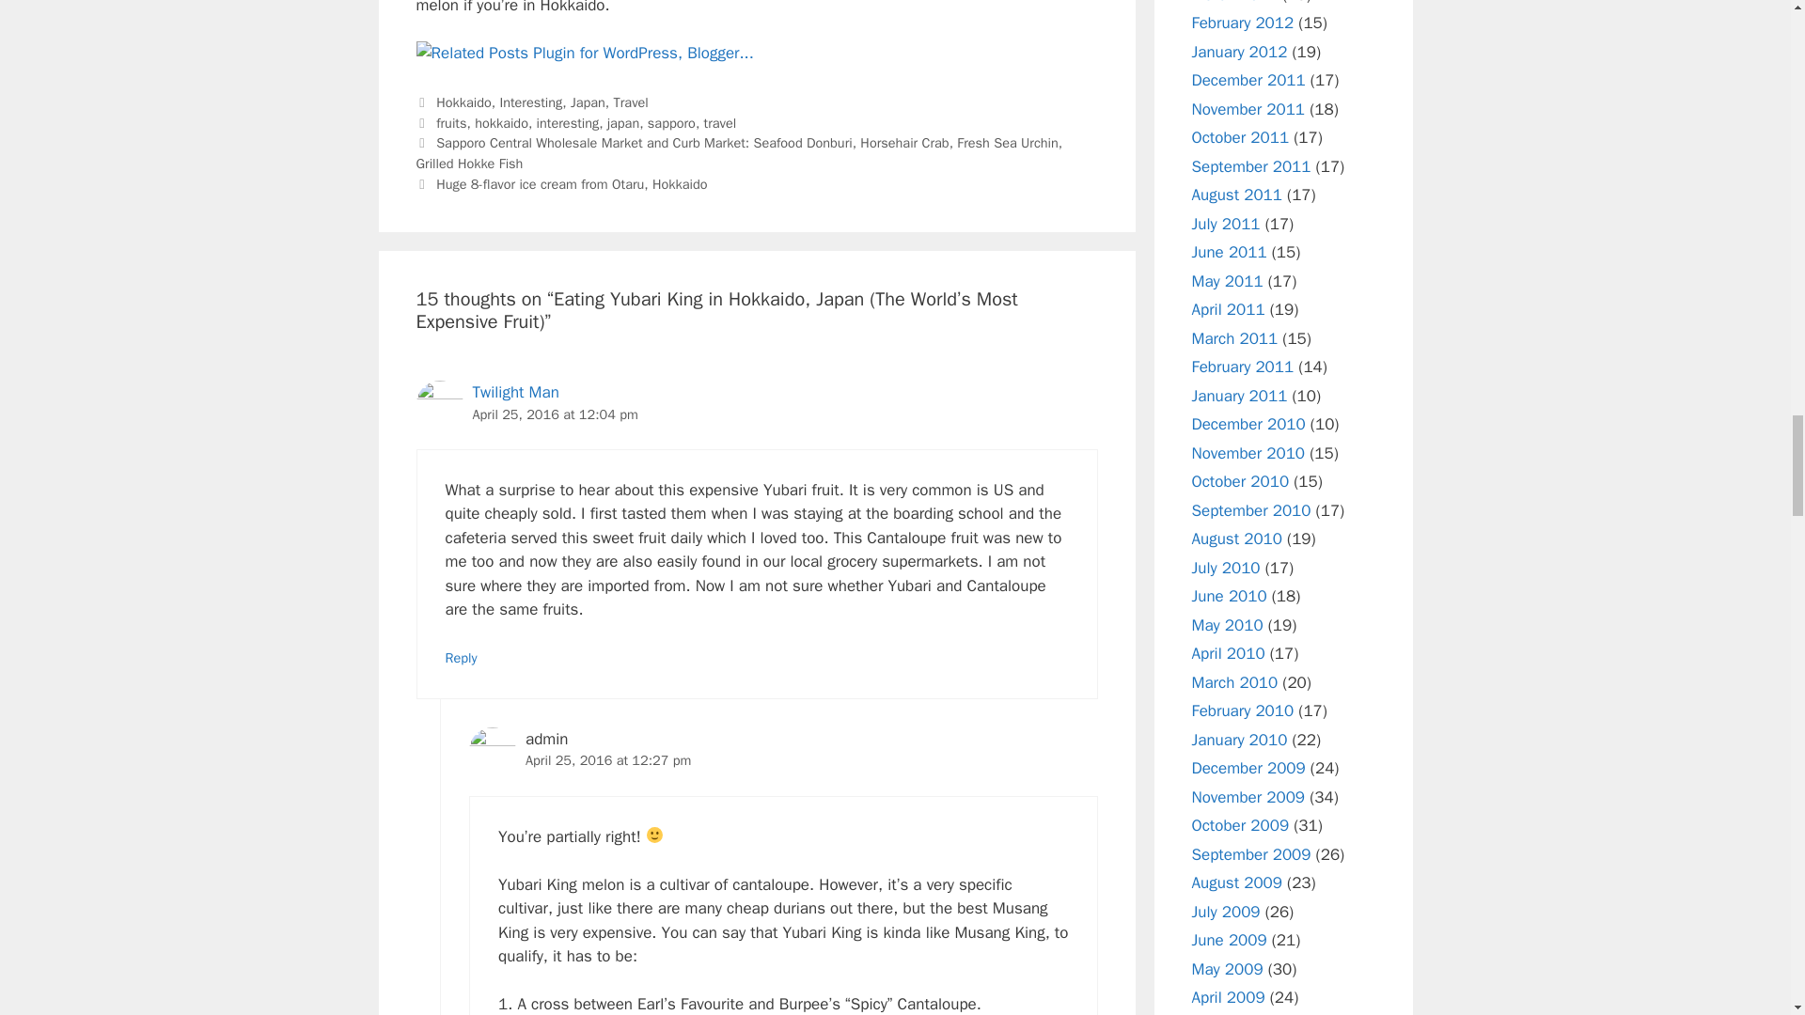 The image size is (1805, 1015). I want to click on Previous, so click(739, 152).